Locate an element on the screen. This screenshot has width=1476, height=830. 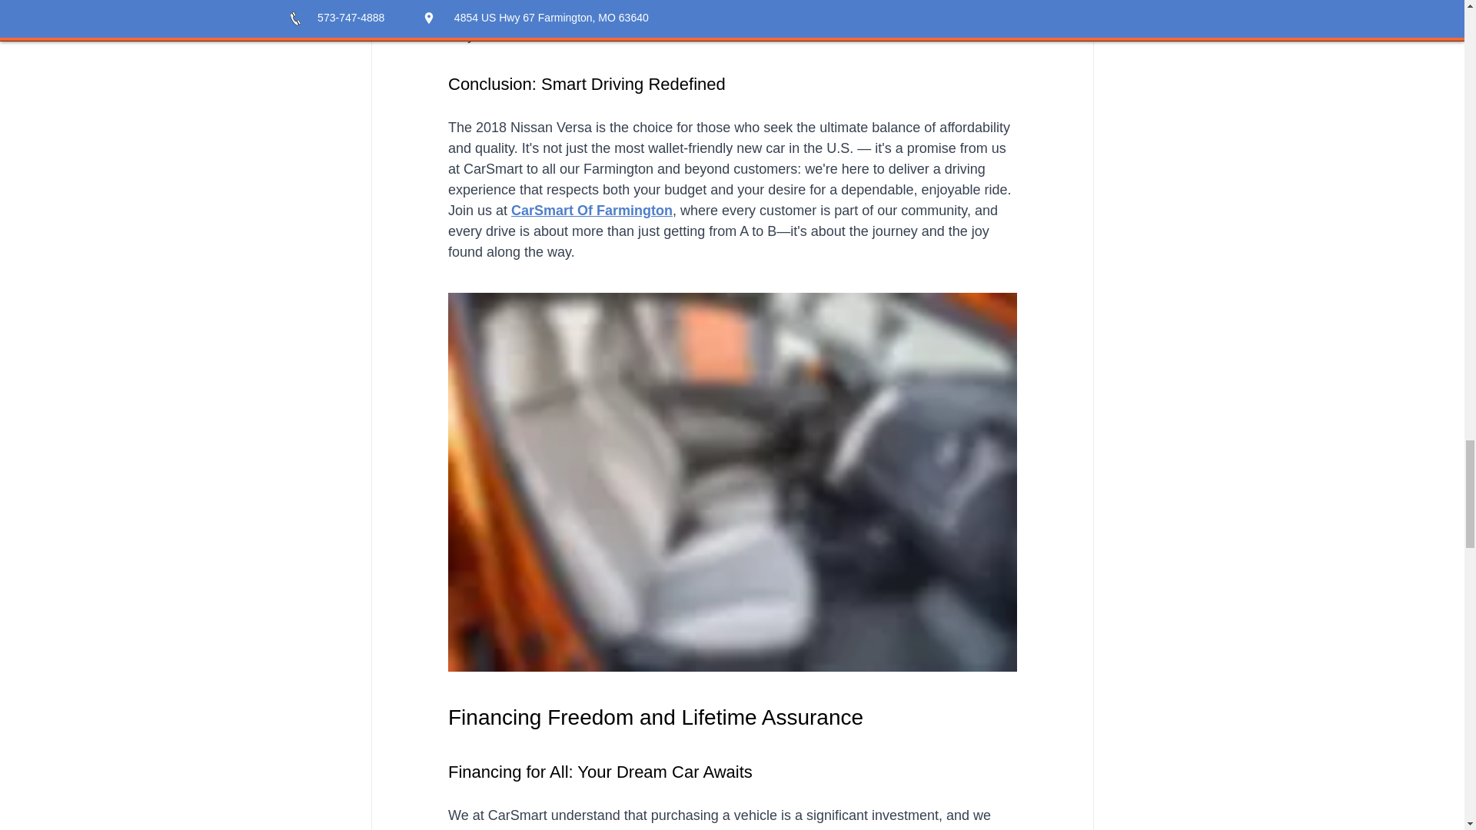
CarSmart Of Farmington is located at coordinates (592, 211).